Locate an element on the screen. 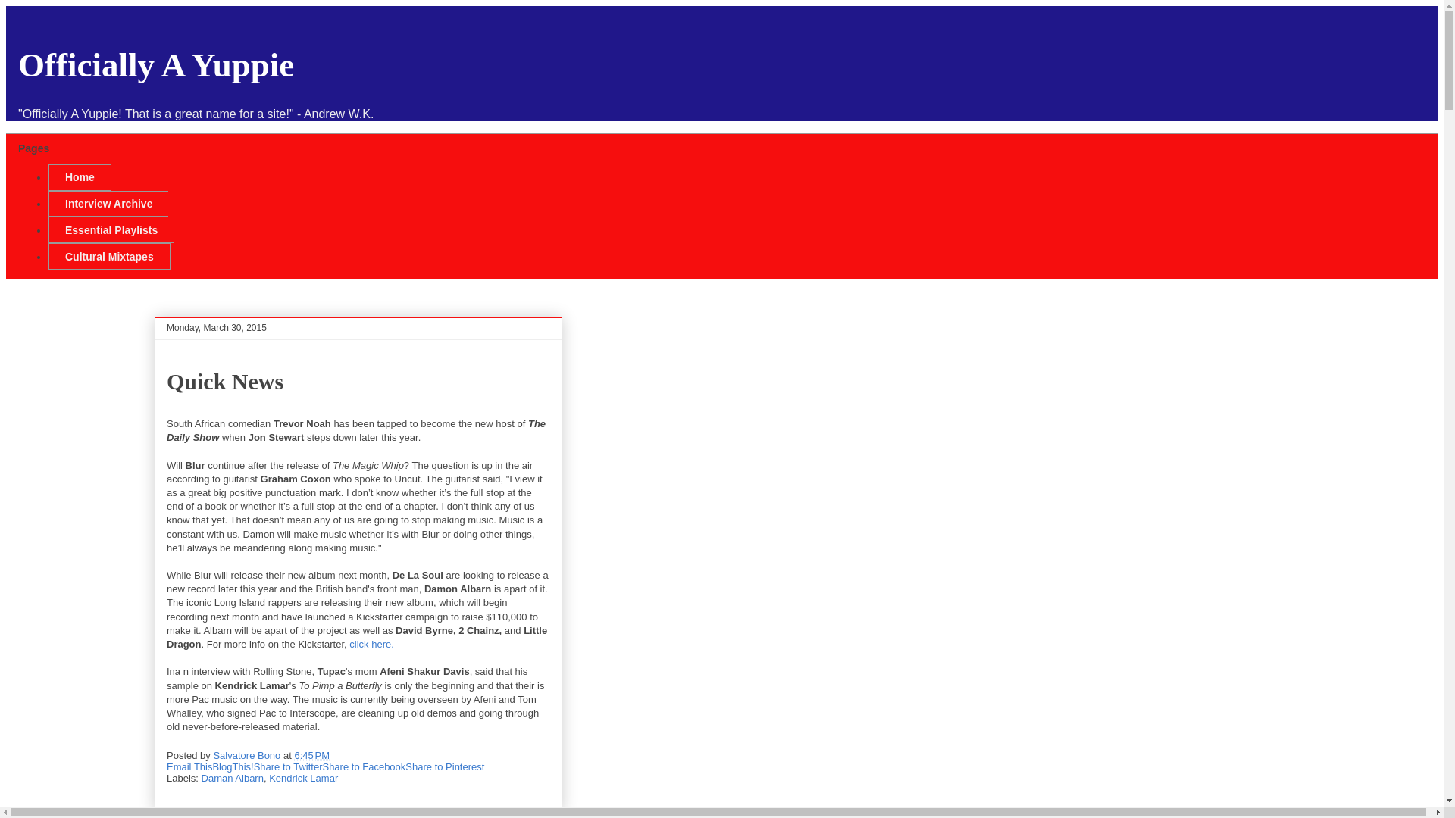 This screenshot has height=818, width=1455. Salvatore Bono is located at coordinates (248, 756).